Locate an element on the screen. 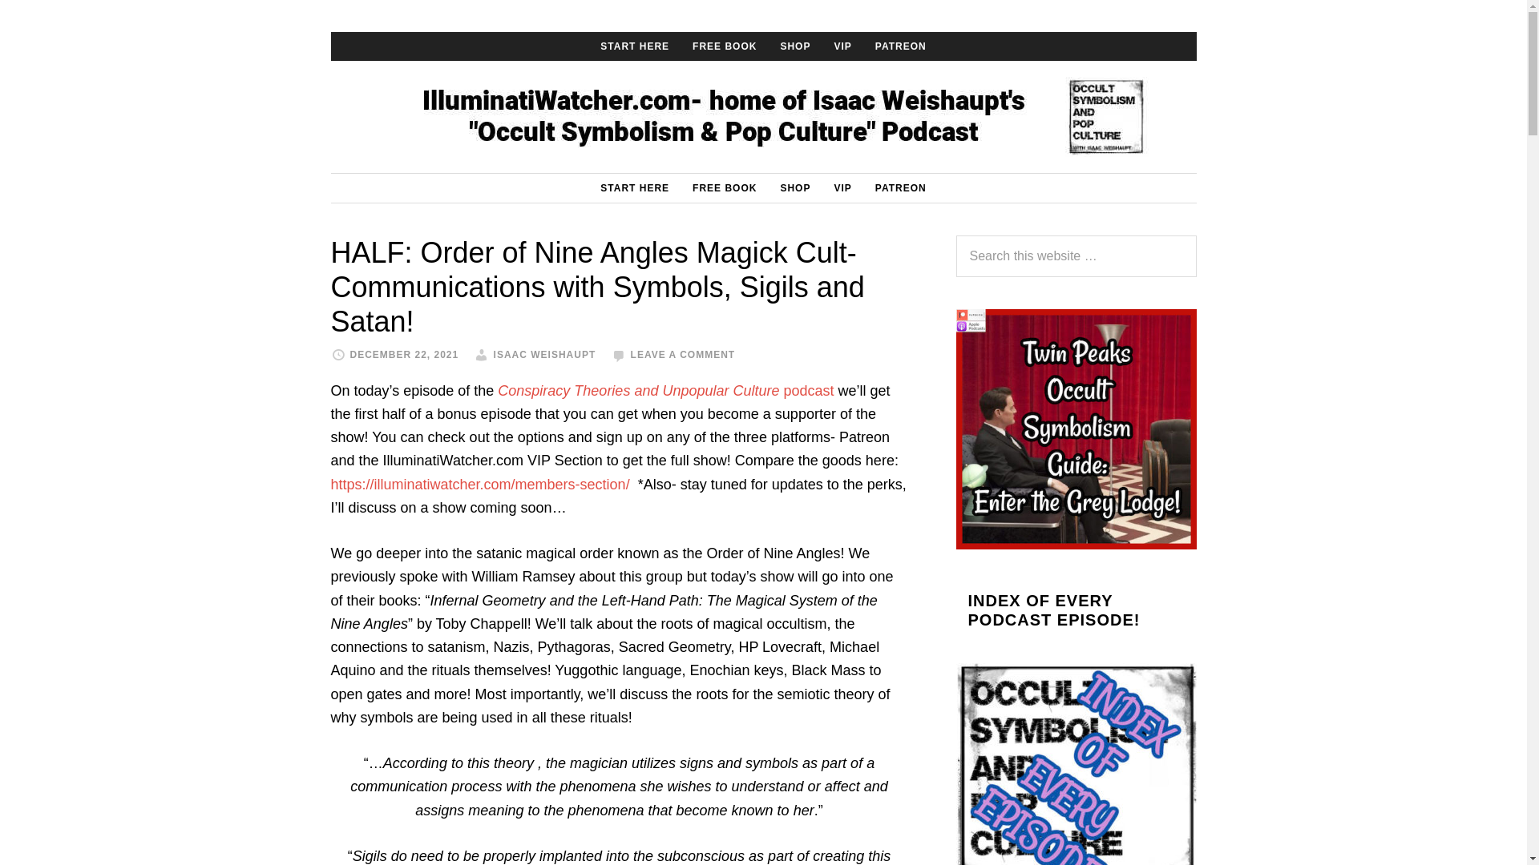 This screenshot has width=1539, height=865. LEAVE A COMMENT is located at coordinates (683, 355).